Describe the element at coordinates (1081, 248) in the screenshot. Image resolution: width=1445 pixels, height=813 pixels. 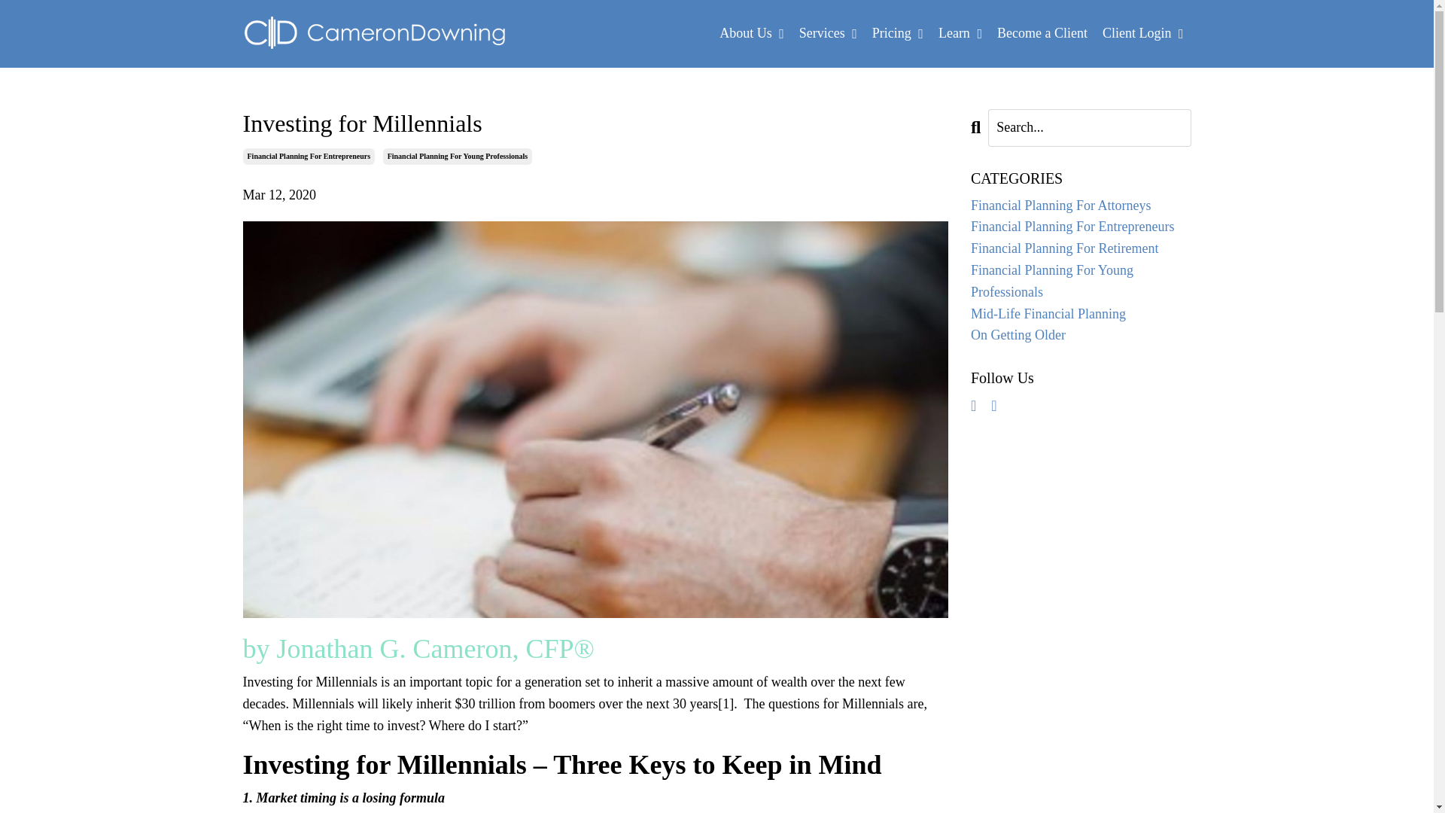
I see `Financial Planning For Retirement` at that location.